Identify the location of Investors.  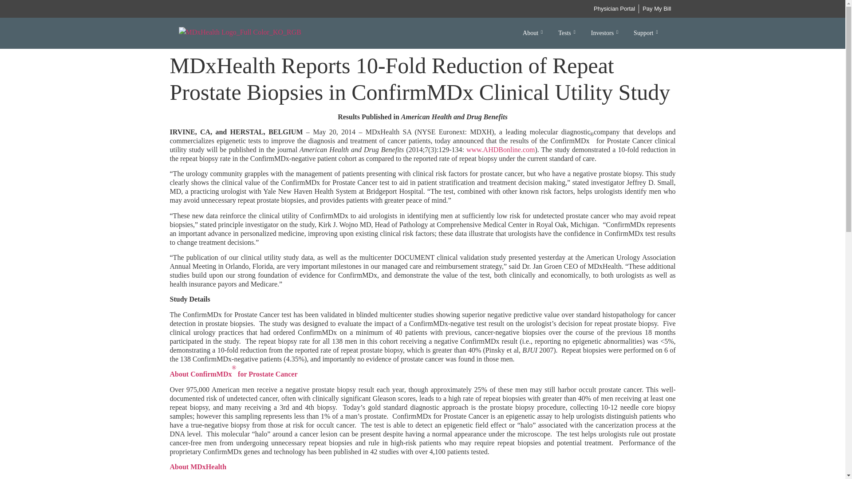
(606, 33).